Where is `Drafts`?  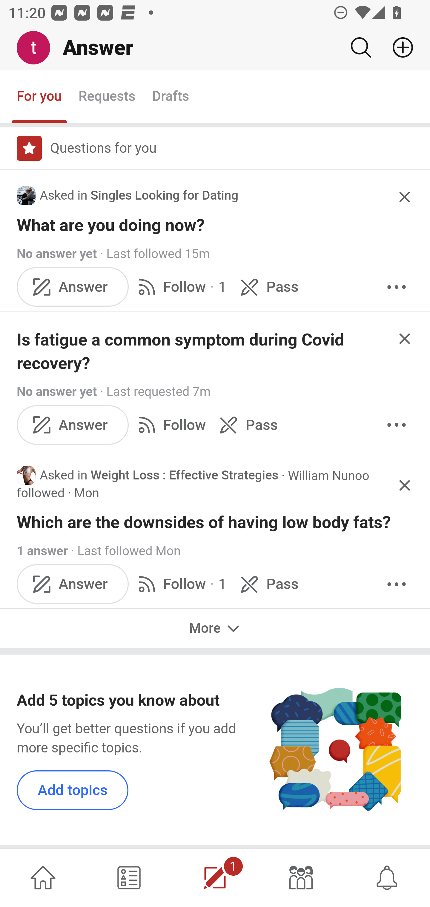
Drafts is located at coordinates (171, 97).